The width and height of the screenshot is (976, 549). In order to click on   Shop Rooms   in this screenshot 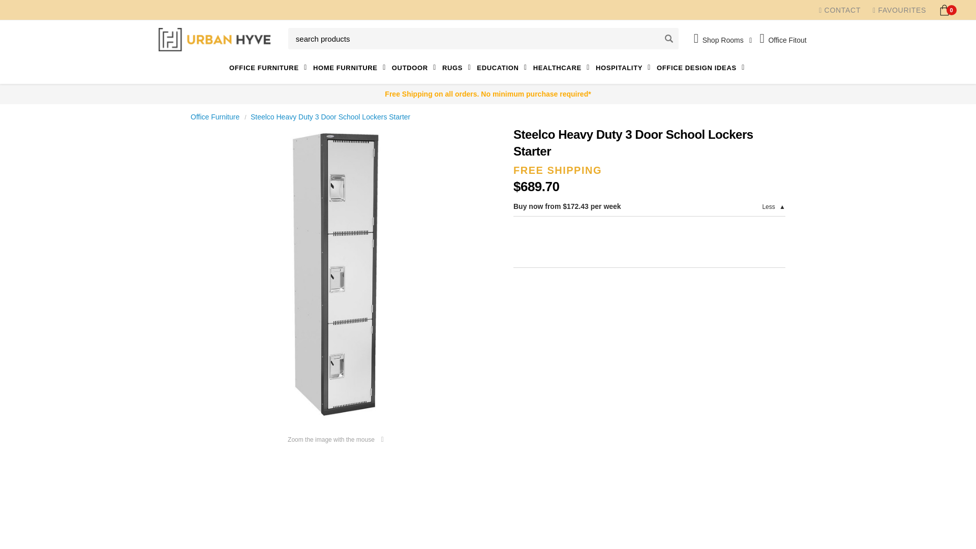, I will do `click(723, 40)`.